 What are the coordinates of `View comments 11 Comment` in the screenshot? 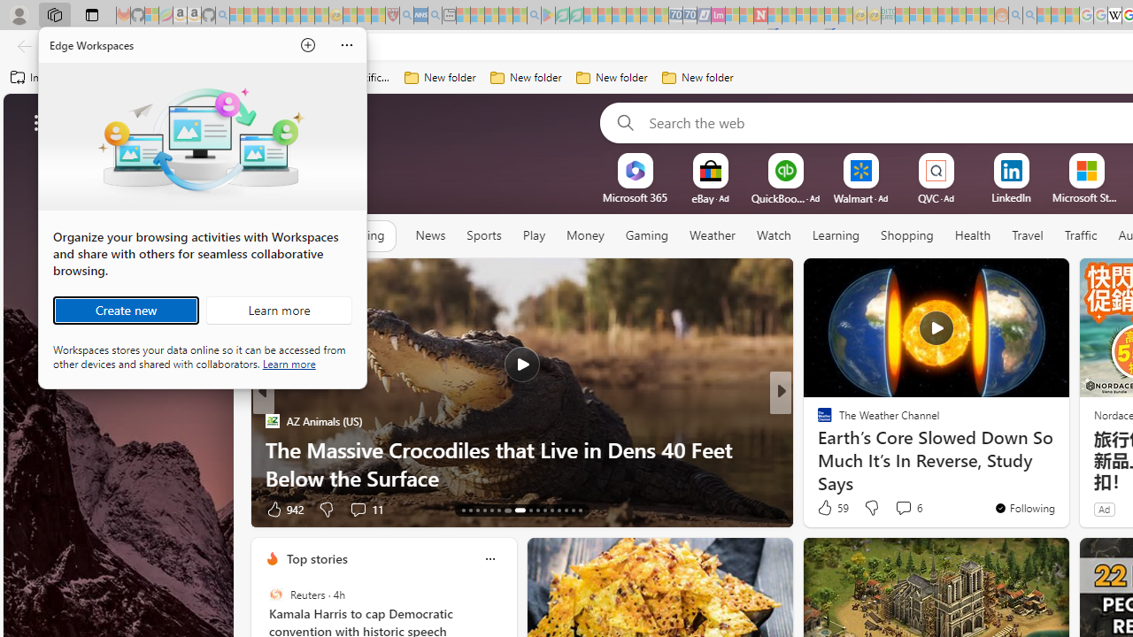 It's located at (903, 510).